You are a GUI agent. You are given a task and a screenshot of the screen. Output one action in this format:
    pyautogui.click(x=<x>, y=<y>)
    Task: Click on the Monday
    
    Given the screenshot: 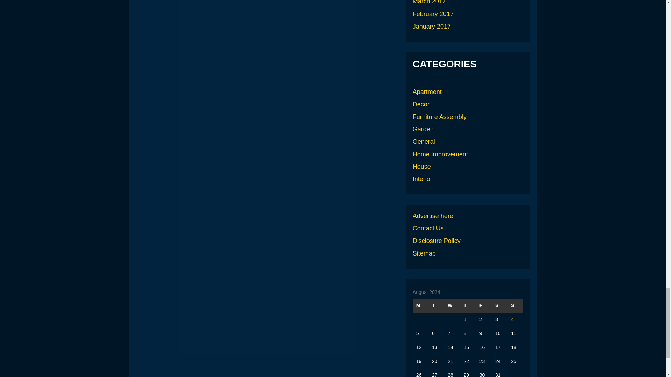 What is the action you would take?
    pyautogui.click(x=420, y=306)
    